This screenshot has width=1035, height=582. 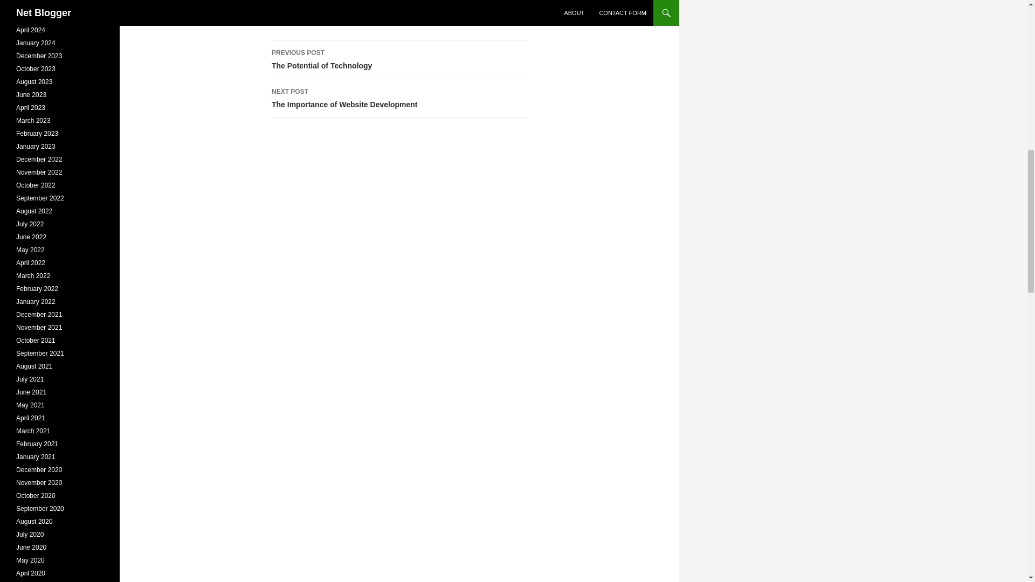 What do you see at coordinates (31, 30) in the screenshot?
I see `January 2024` at bounding box center [31, 30].